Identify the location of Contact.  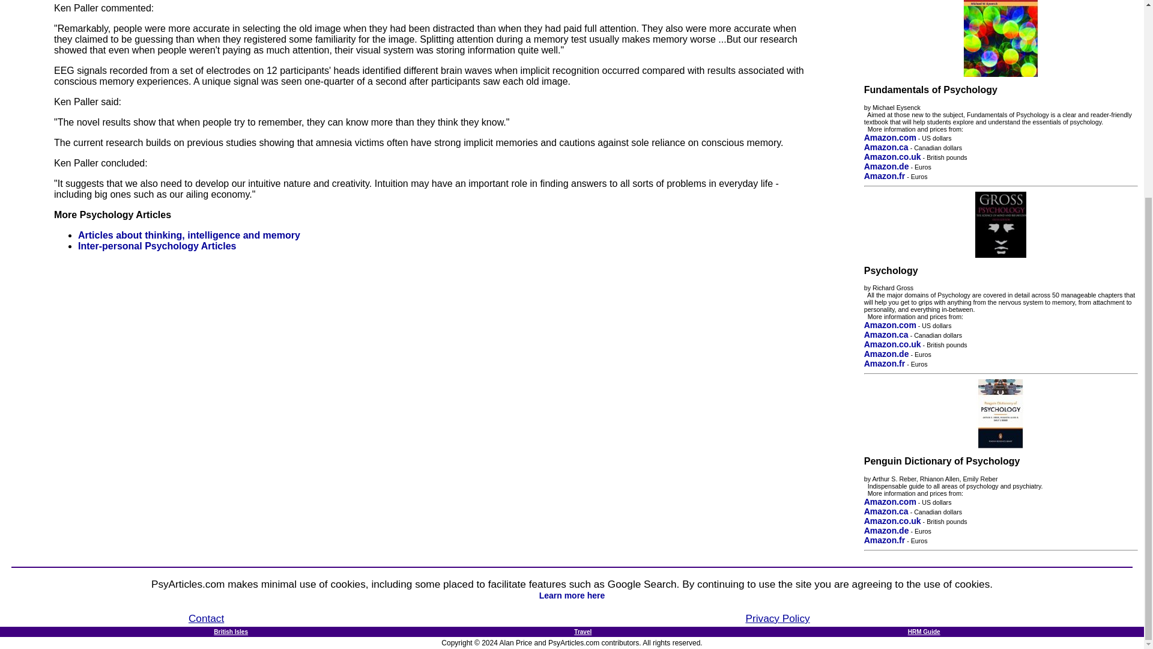
(206, 618).